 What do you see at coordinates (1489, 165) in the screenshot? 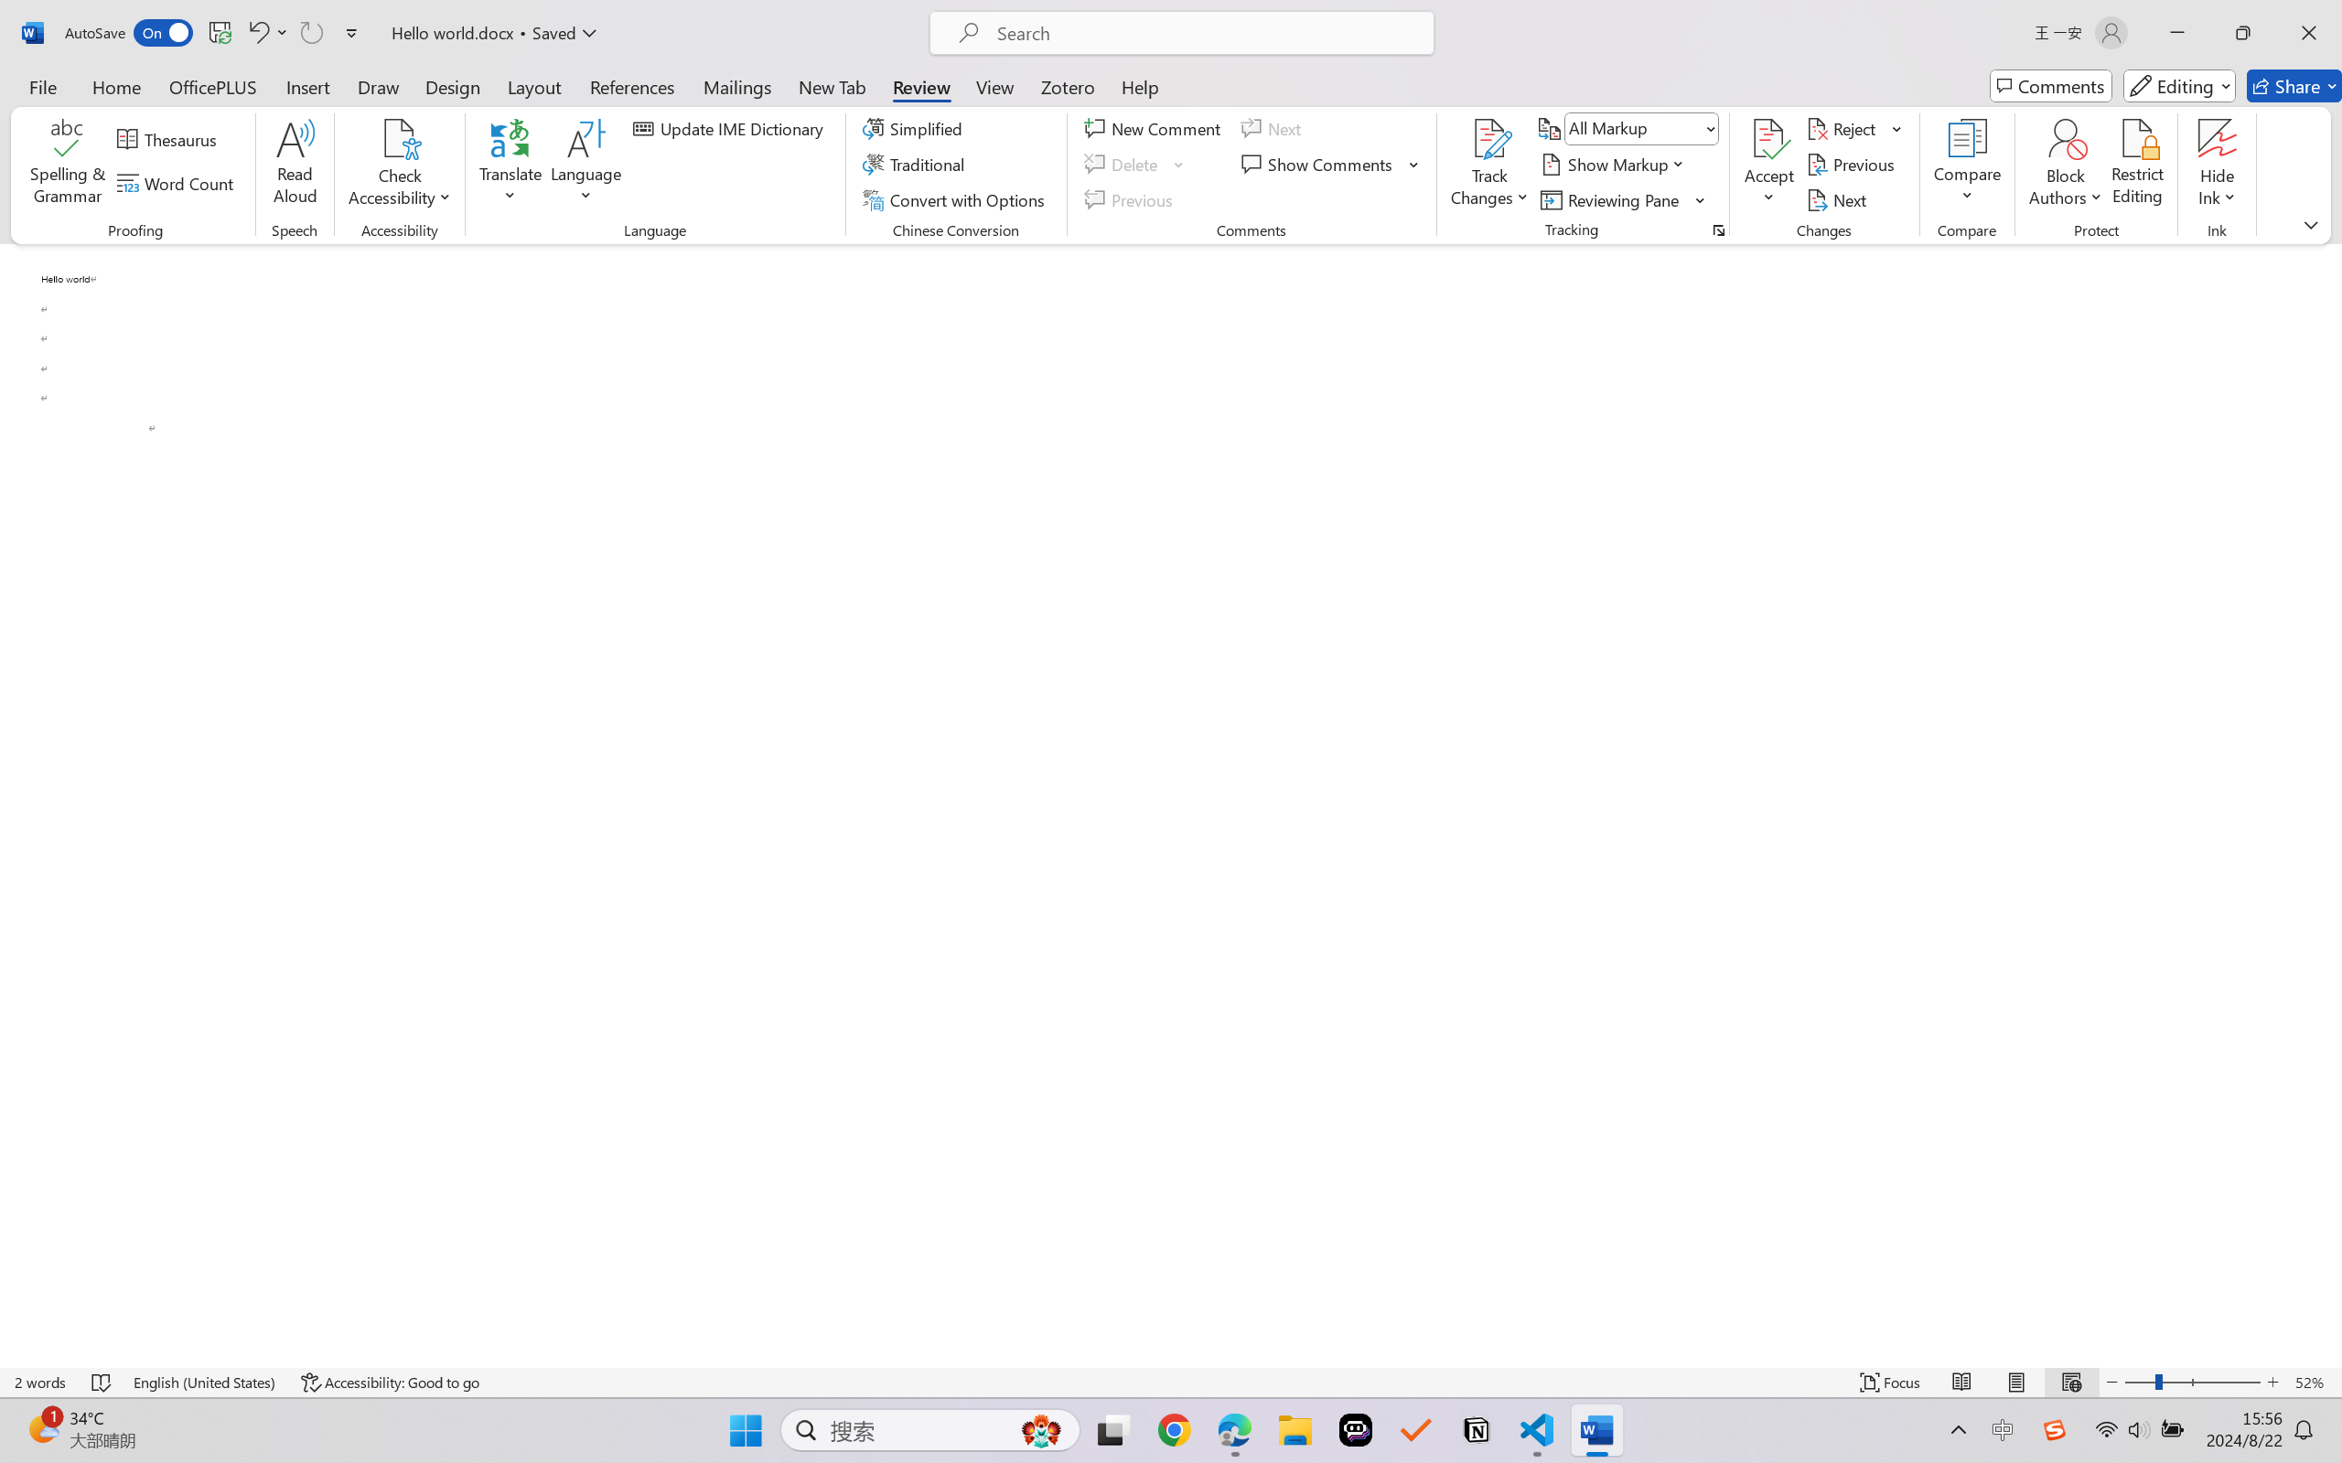
I see `Track Changes` at bounding box center [1489, 165].